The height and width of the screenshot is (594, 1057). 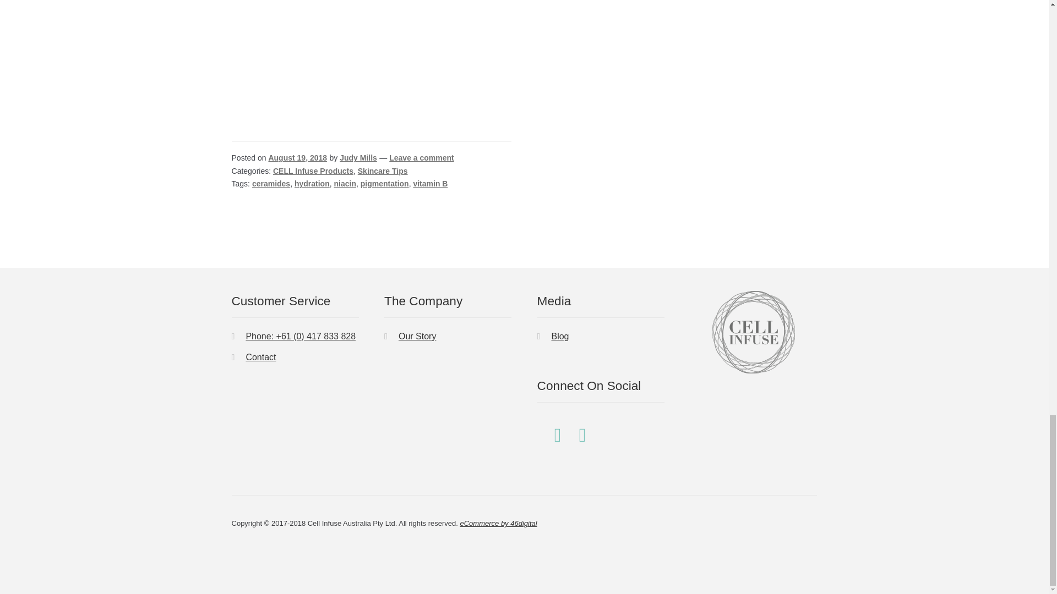 What do you see at coordinates (430, 184) in the screenshot?
I see `vitamin B` at bounding box center [430, 184].